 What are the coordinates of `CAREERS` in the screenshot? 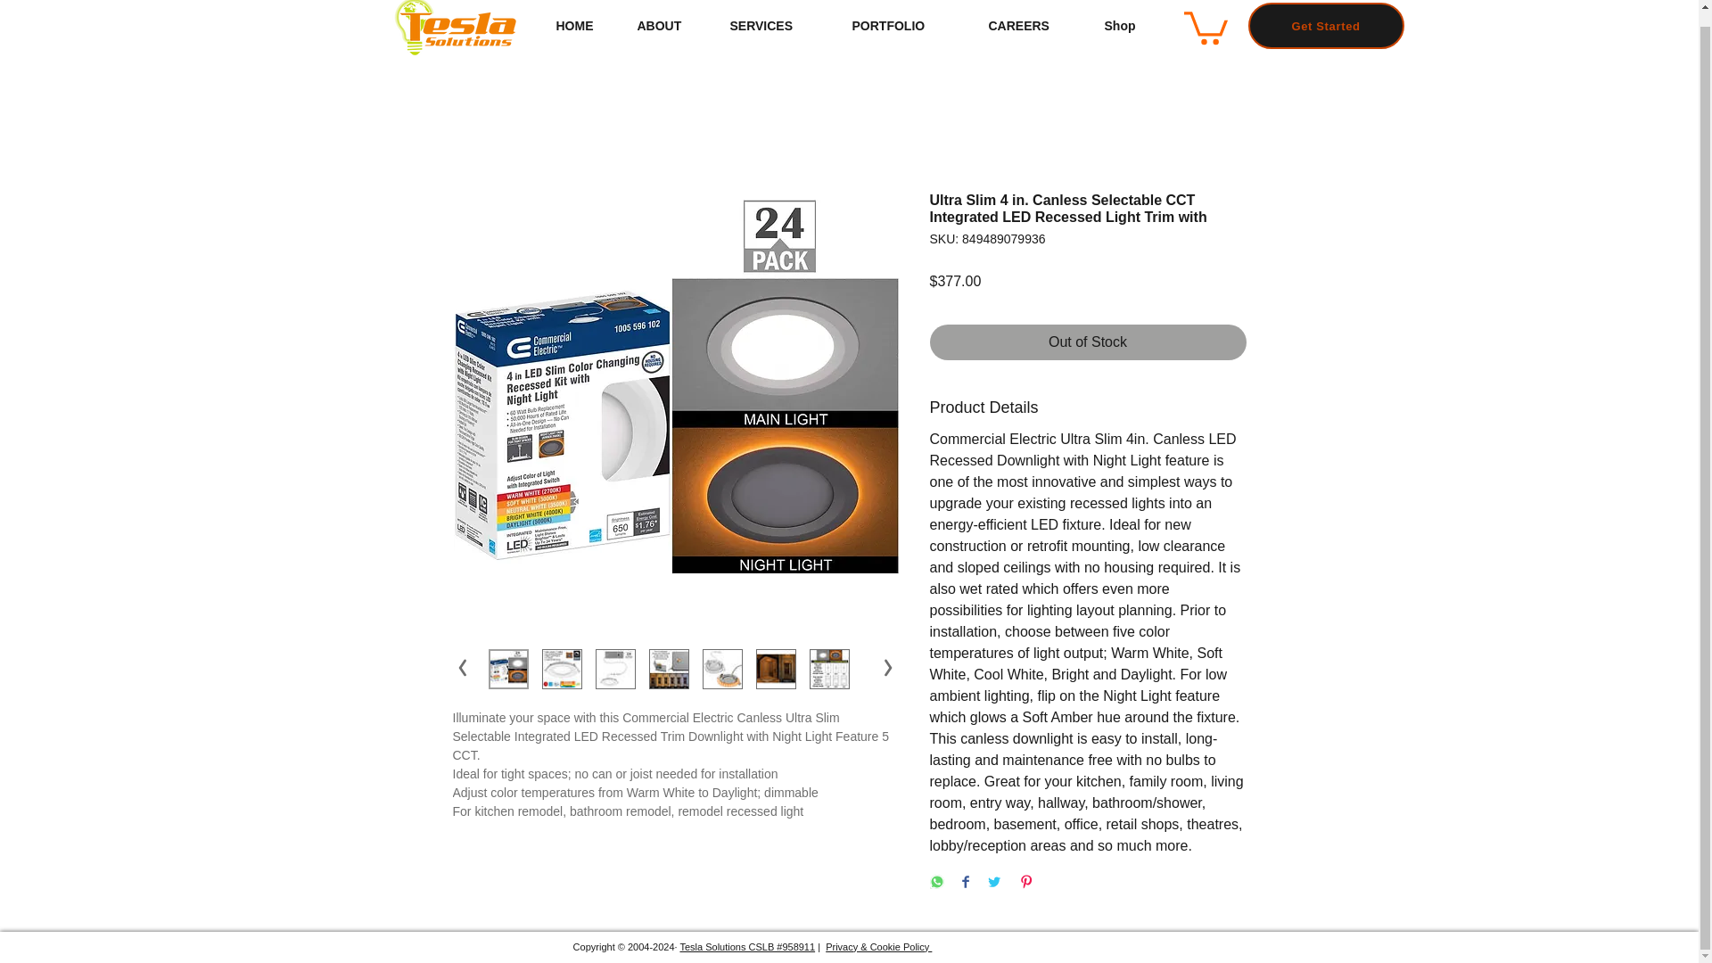 It's located at (1033, 27).